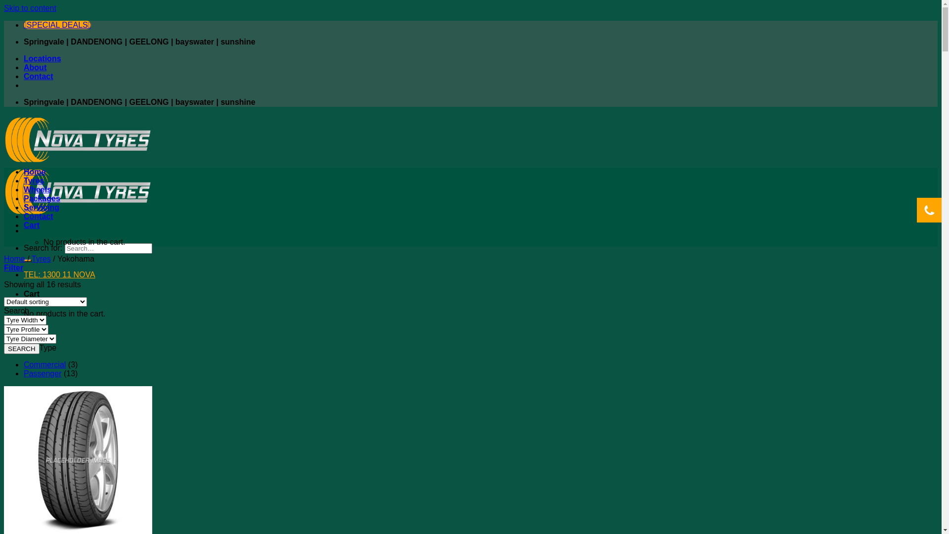 Image resolution: width=949 pixels, height=534 pixels. Describe the element at coordinates (22, 349) in the screenshot. I see `SEARCH` at that location.